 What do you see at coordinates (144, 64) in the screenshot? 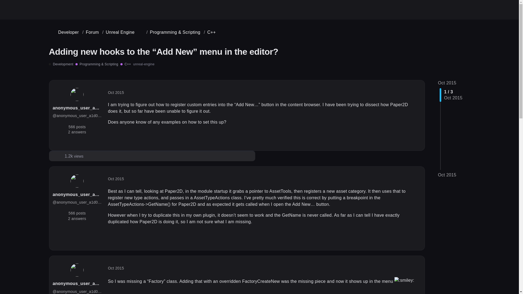
I see `unreal-engine` at bounding box center [144, 64].